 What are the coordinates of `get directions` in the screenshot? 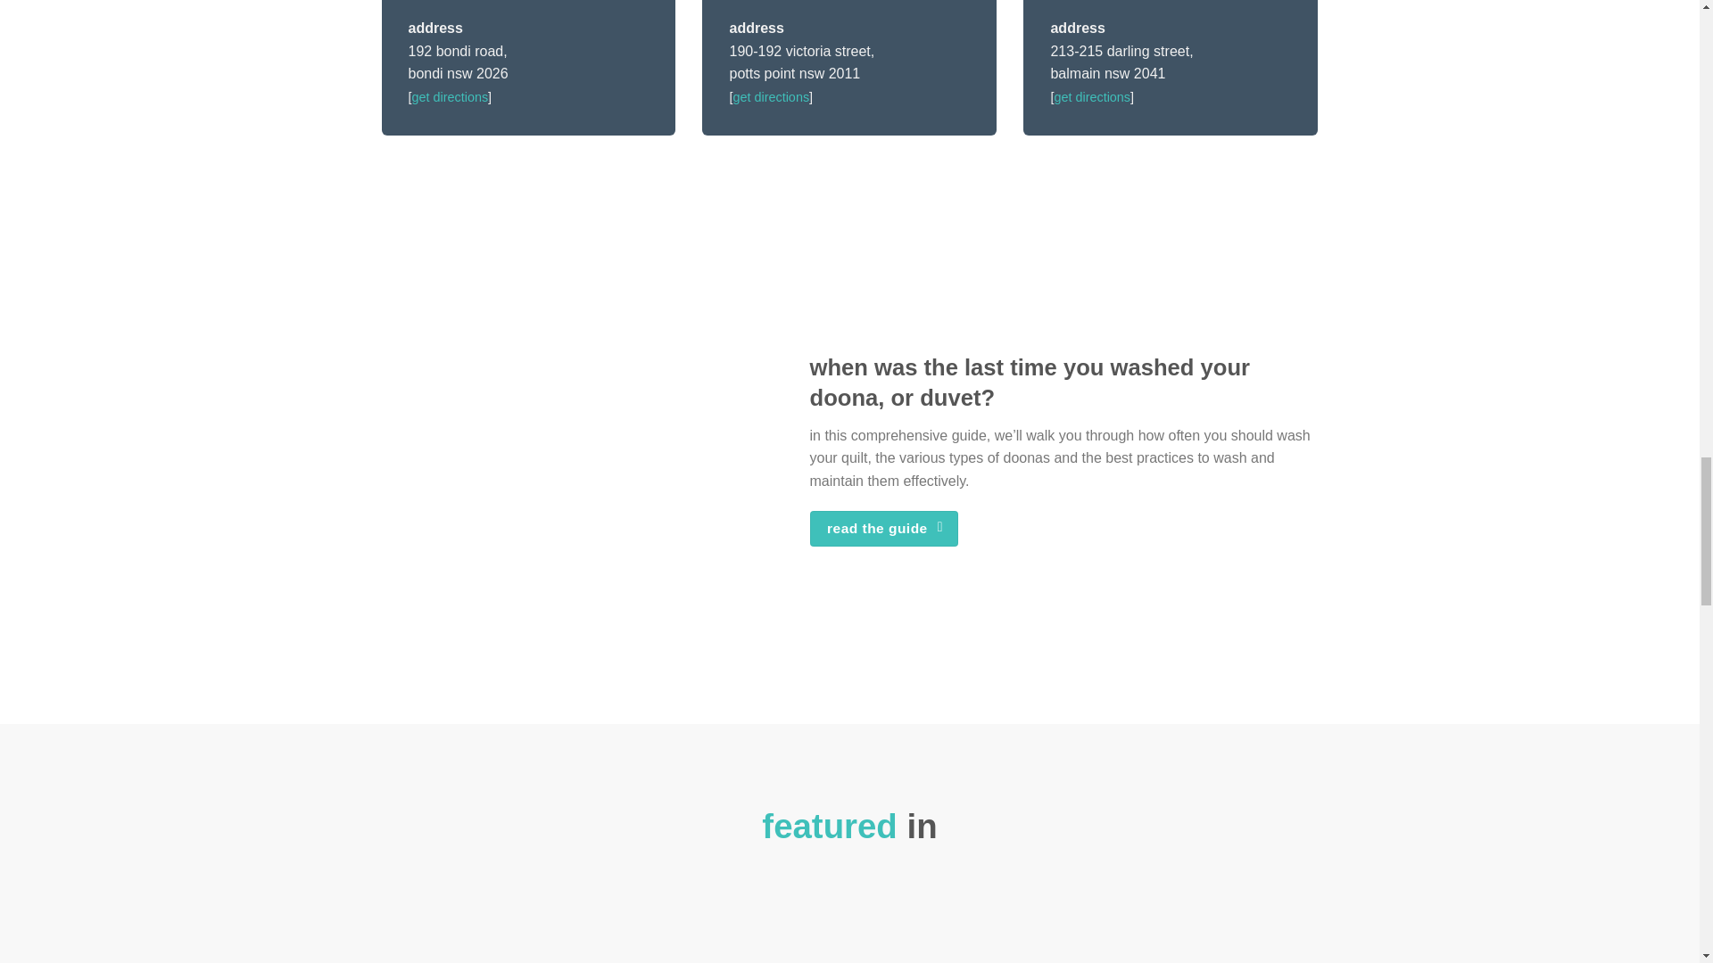 It's located at (450, 96).